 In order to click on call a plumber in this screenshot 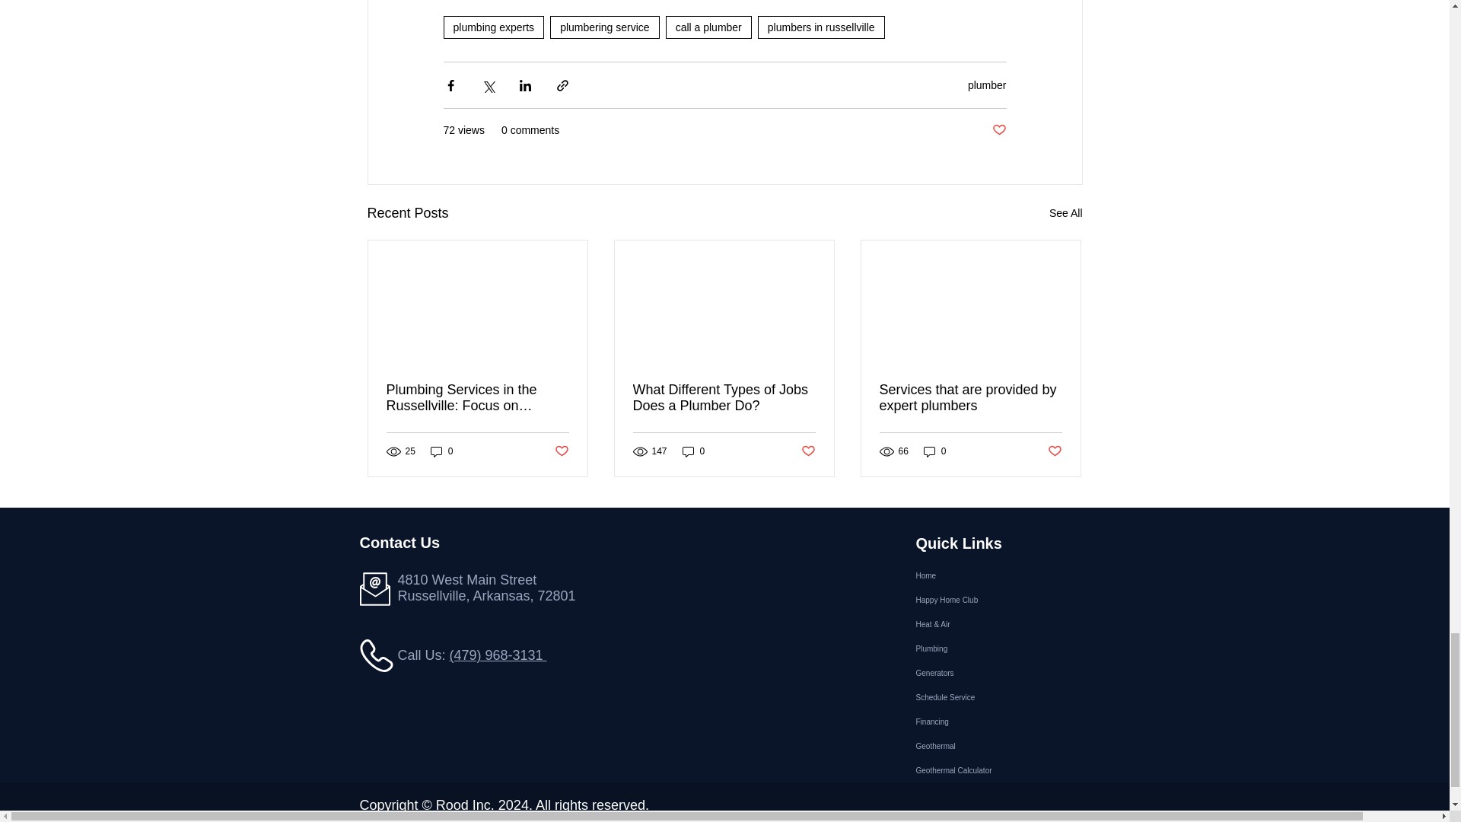, I will do `click(709, 27)`.